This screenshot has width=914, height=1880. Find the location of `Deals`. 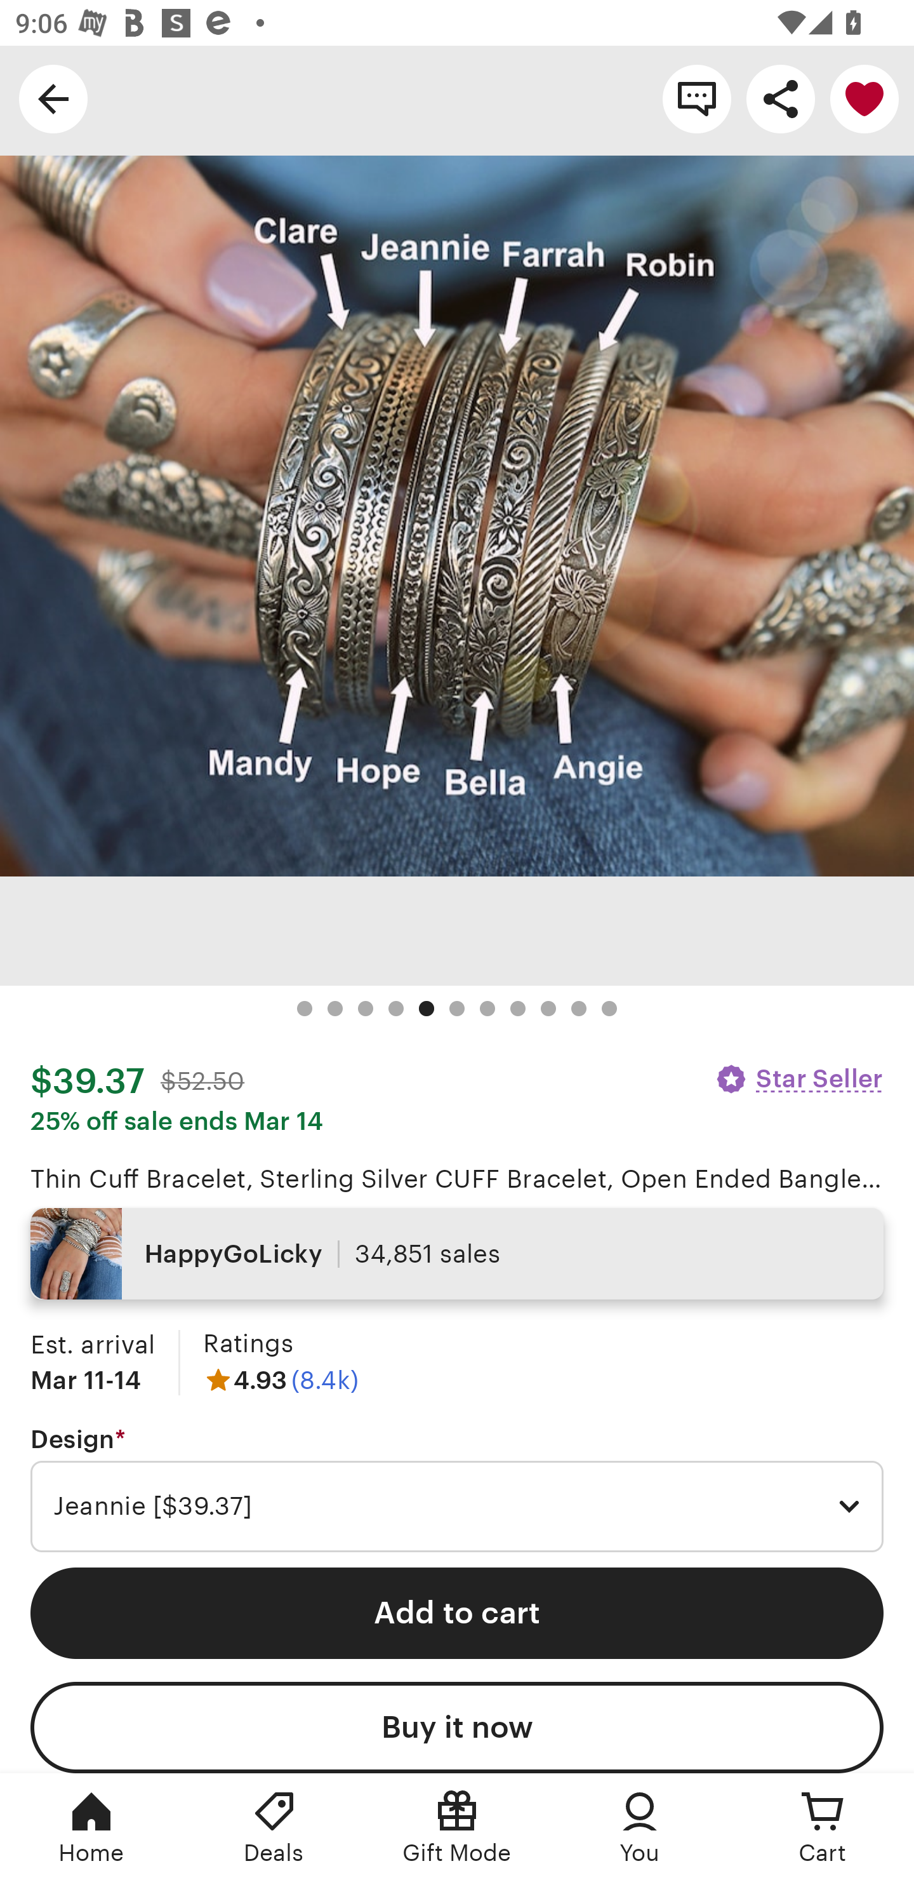

Deals is located at coordinates (274, 1827).